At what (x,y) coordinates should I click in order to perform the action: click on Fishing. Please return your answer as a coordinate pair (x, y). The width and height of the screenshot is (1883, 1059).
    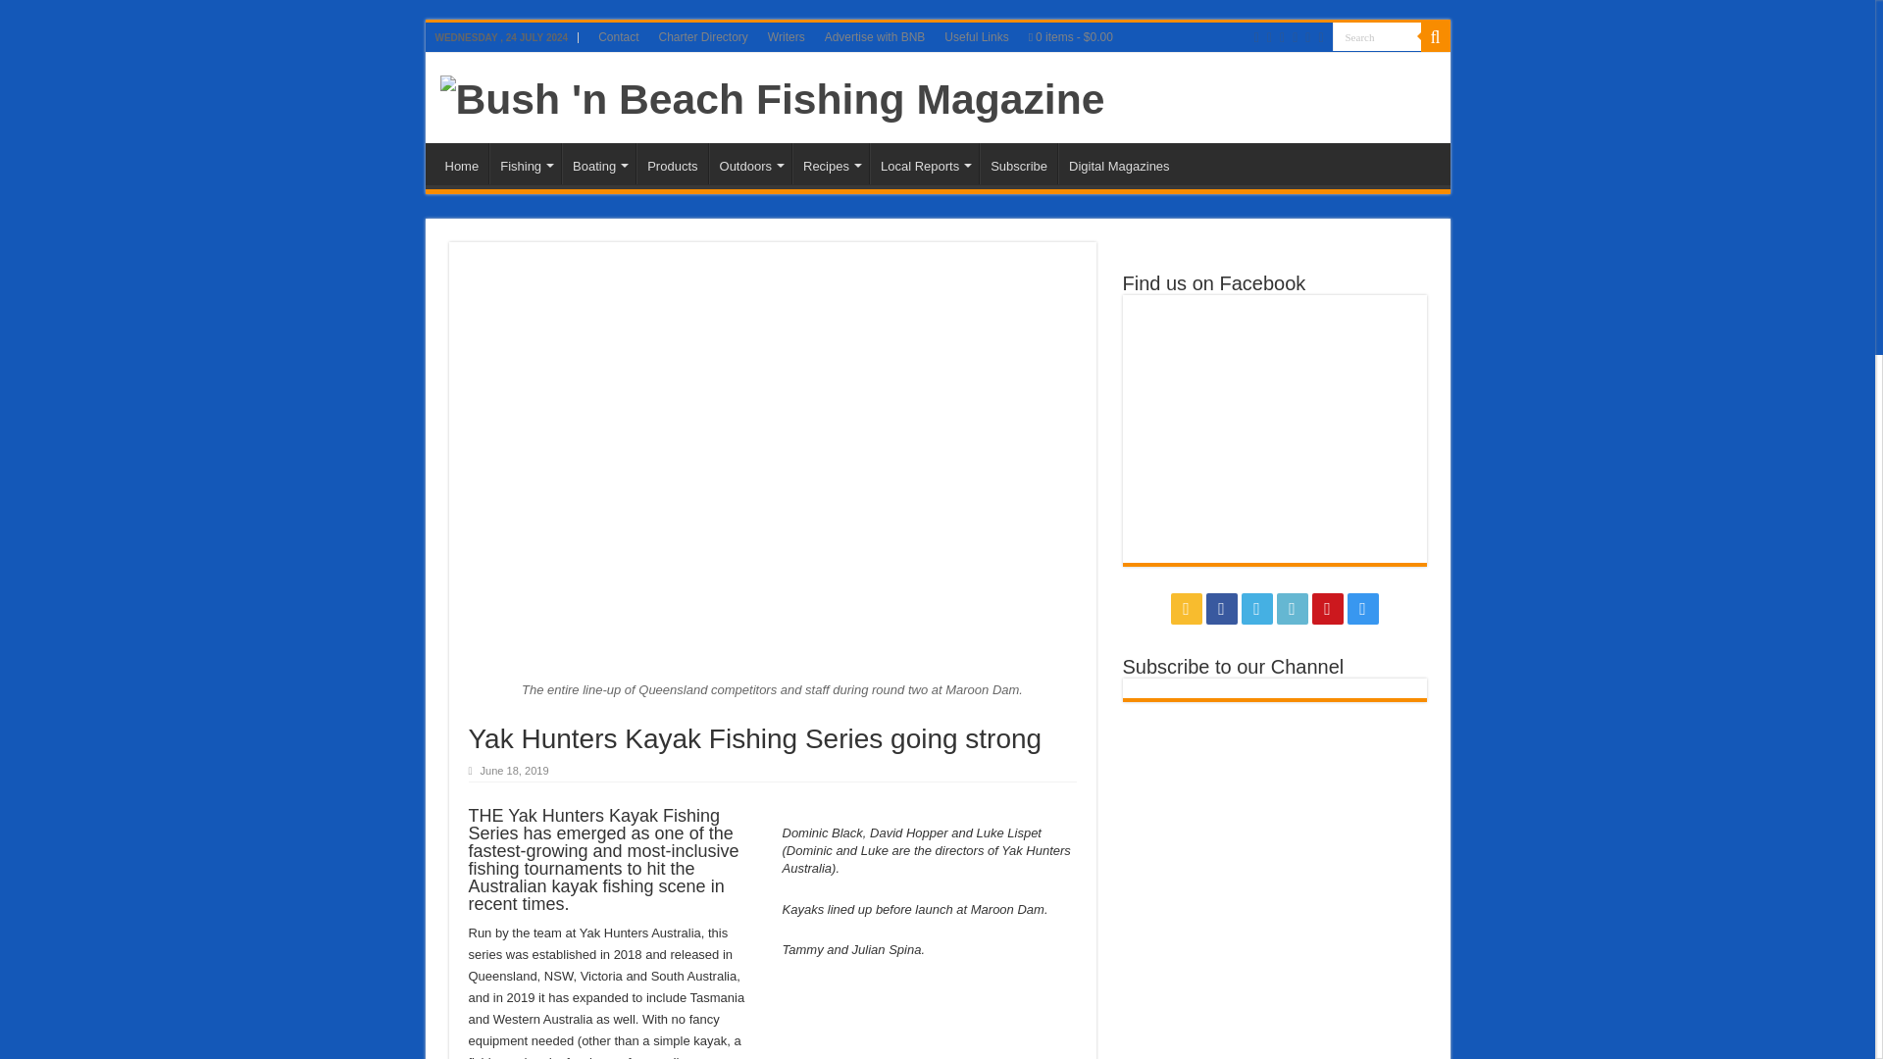
    Looking at the image, I should click on (526, 163).